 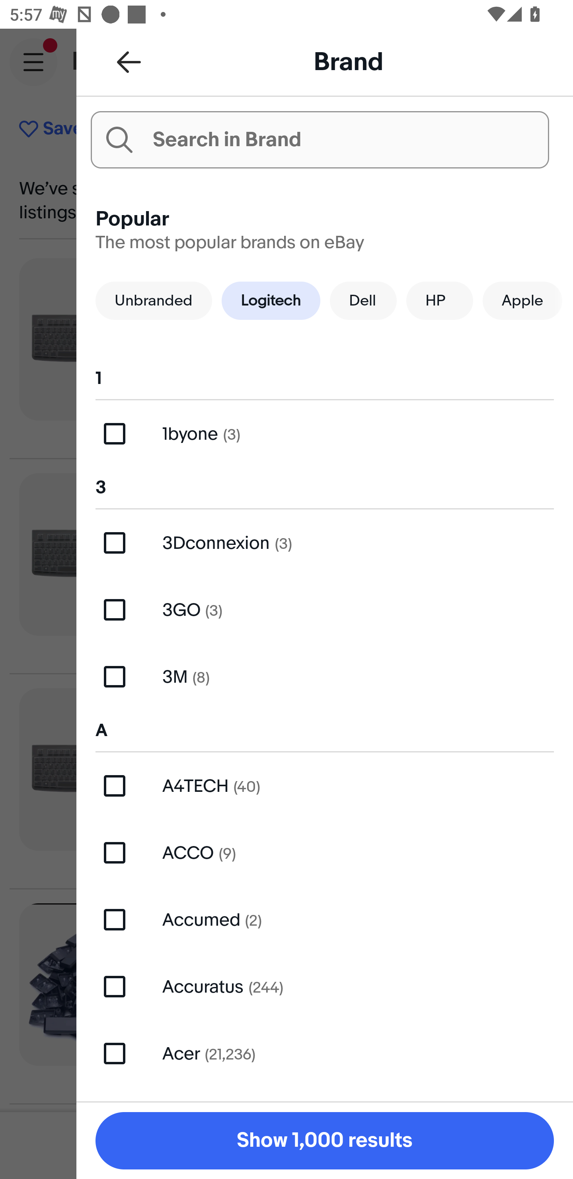 What do you see at coordinates (325, 610) in the screenshot?
I see `3GO (3)` at bounding box center [325, 610].